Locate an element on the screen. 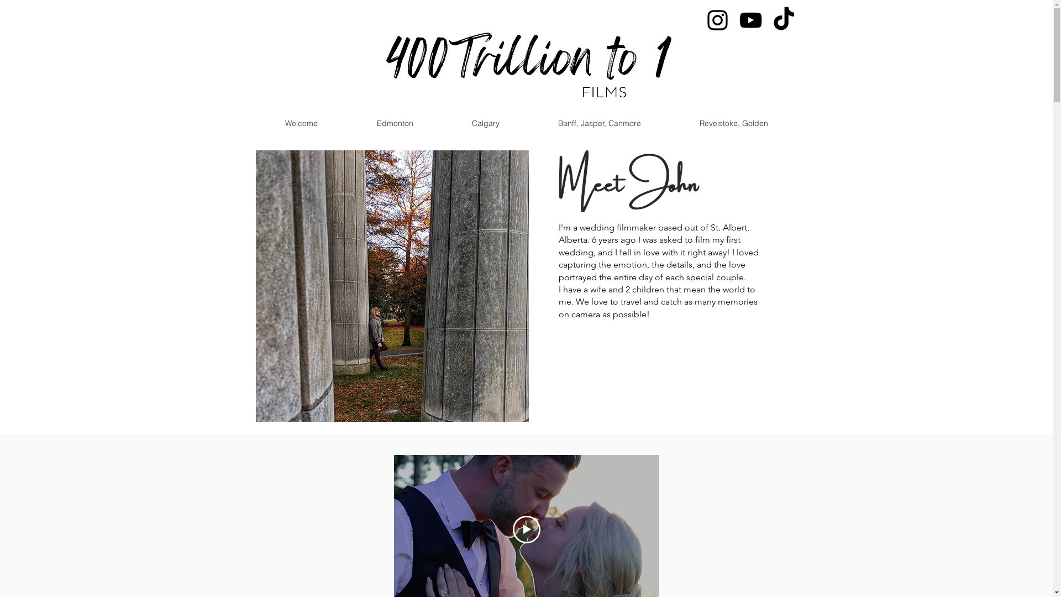 The height and width of the screenshot is (597, 1061). Calgary is located at coordinates (485, 123).